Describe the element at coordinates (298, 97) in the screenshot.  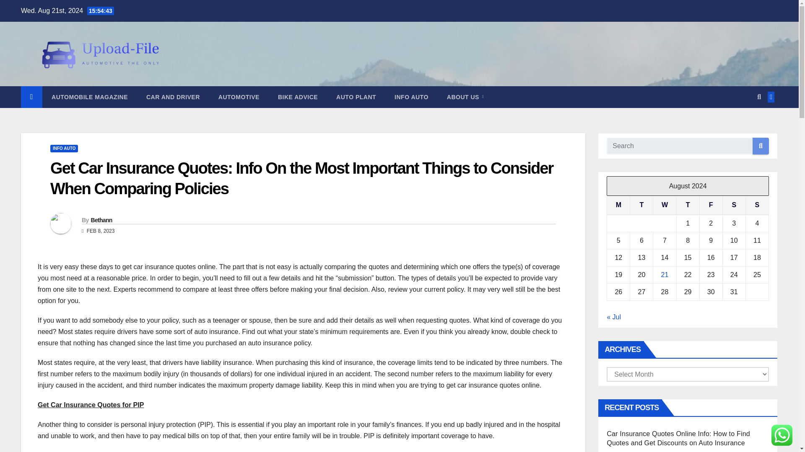
I see `BIKE ADVICE` at that location.